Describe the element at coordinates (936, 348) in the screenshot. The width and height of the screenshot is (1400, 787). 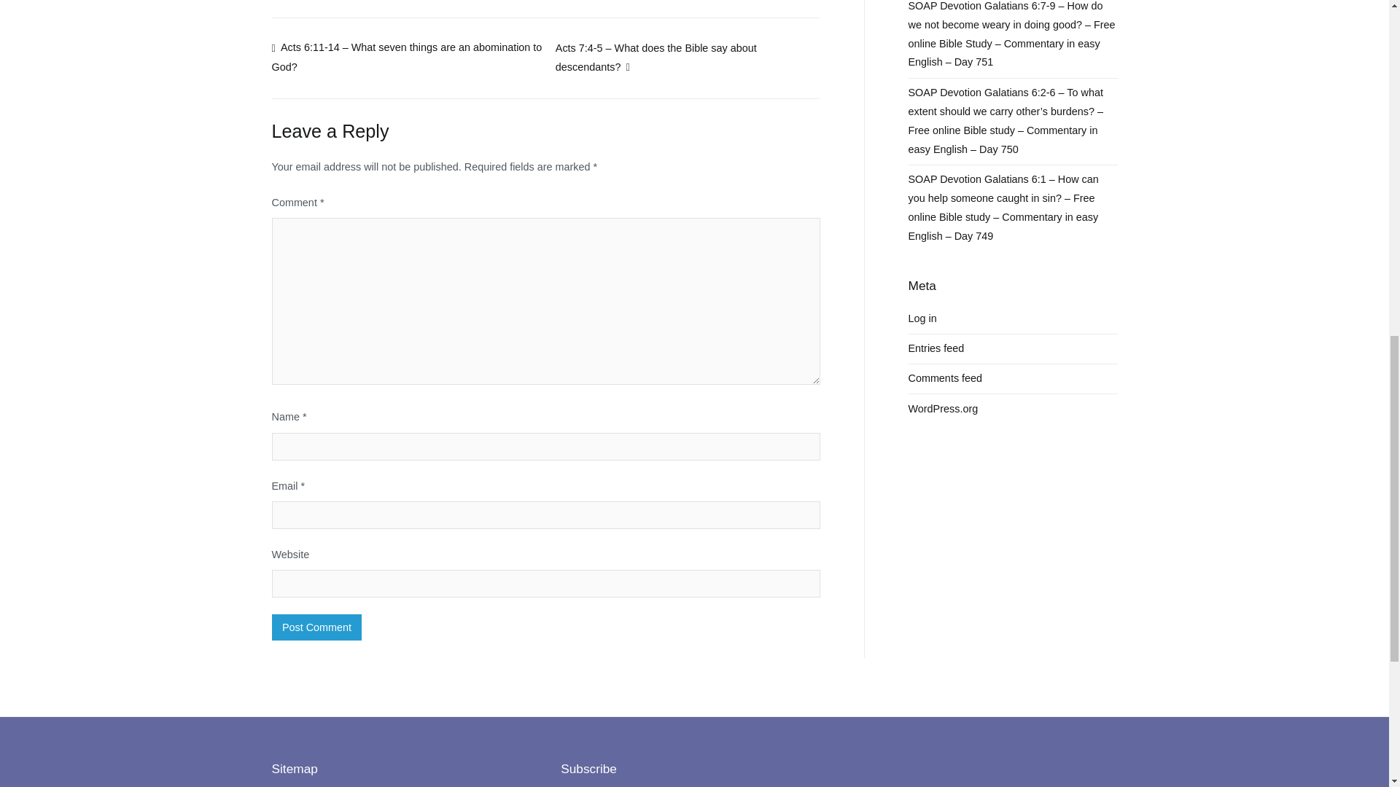
I see `Entries feed` at that location.